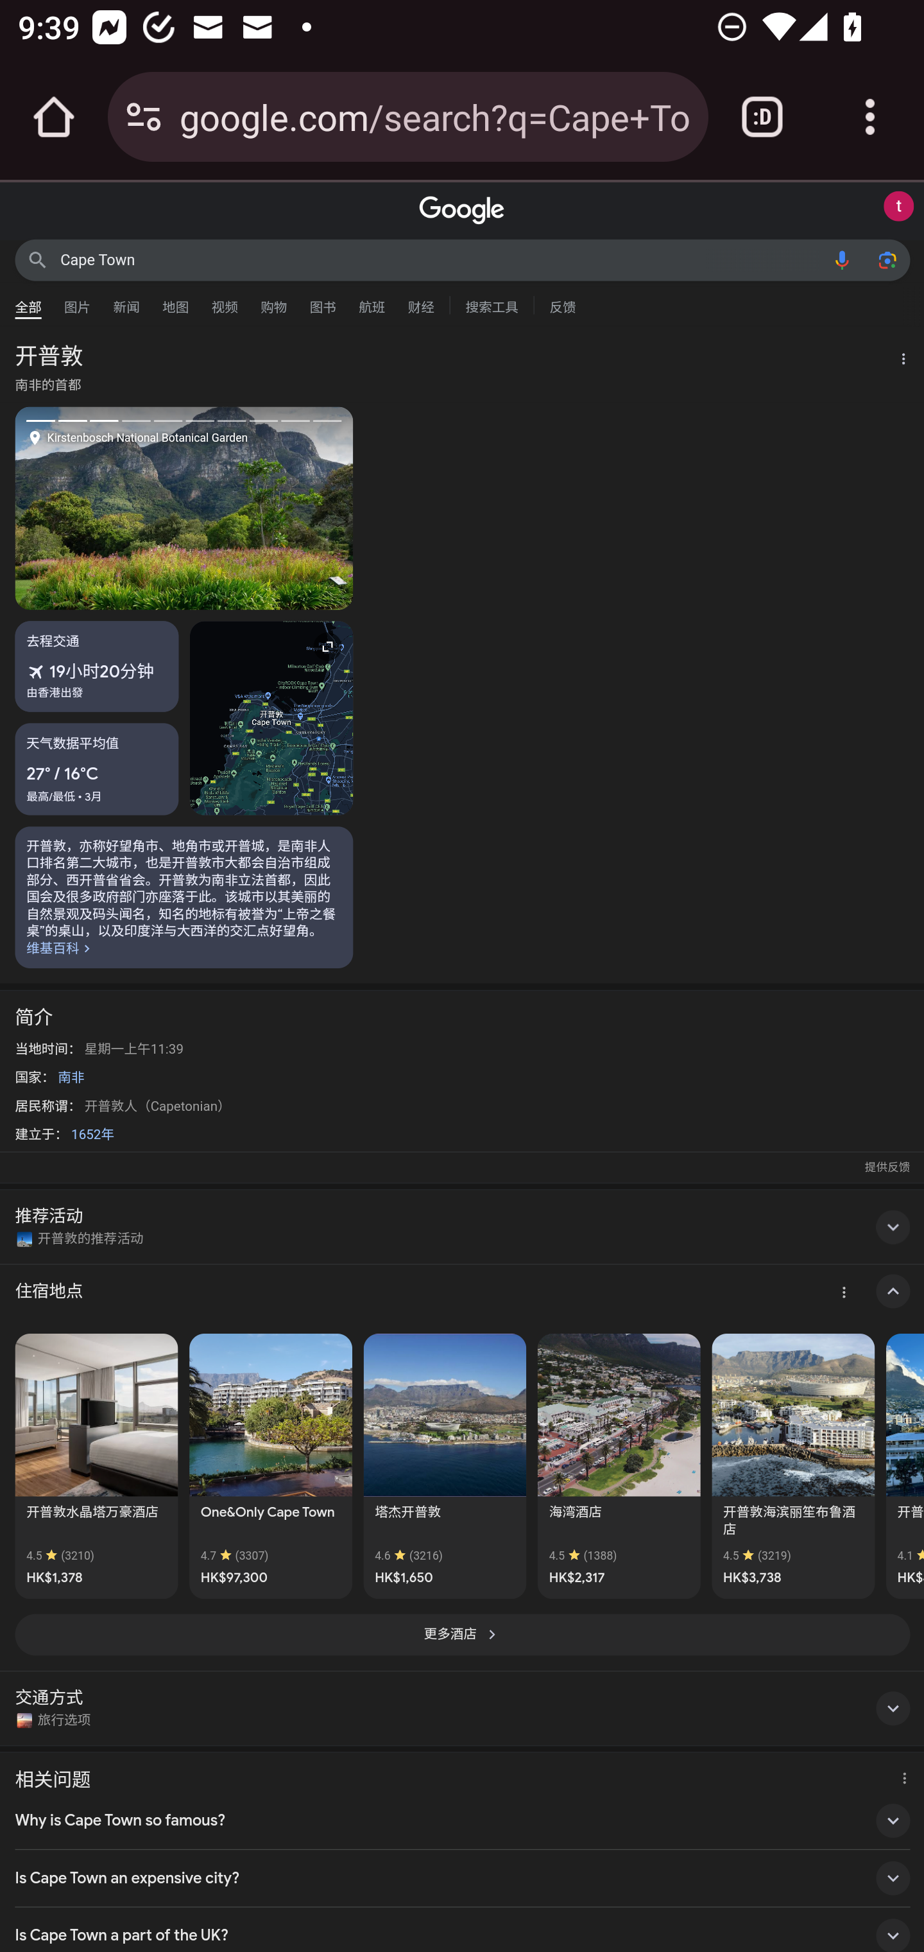  Describe the element at coordinates (273, 301) in the screenshot. I see `购物` at that location.